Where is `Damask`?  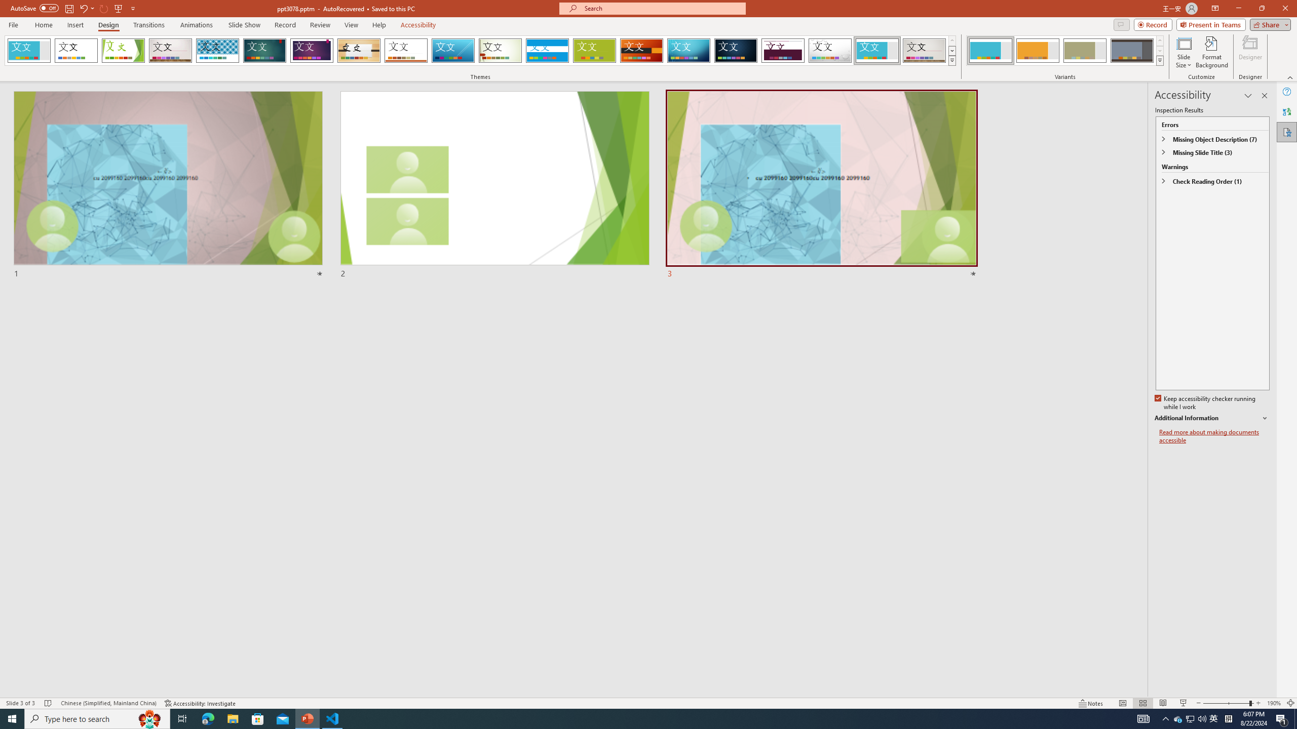 Damask is located at coordinates (736, 51).